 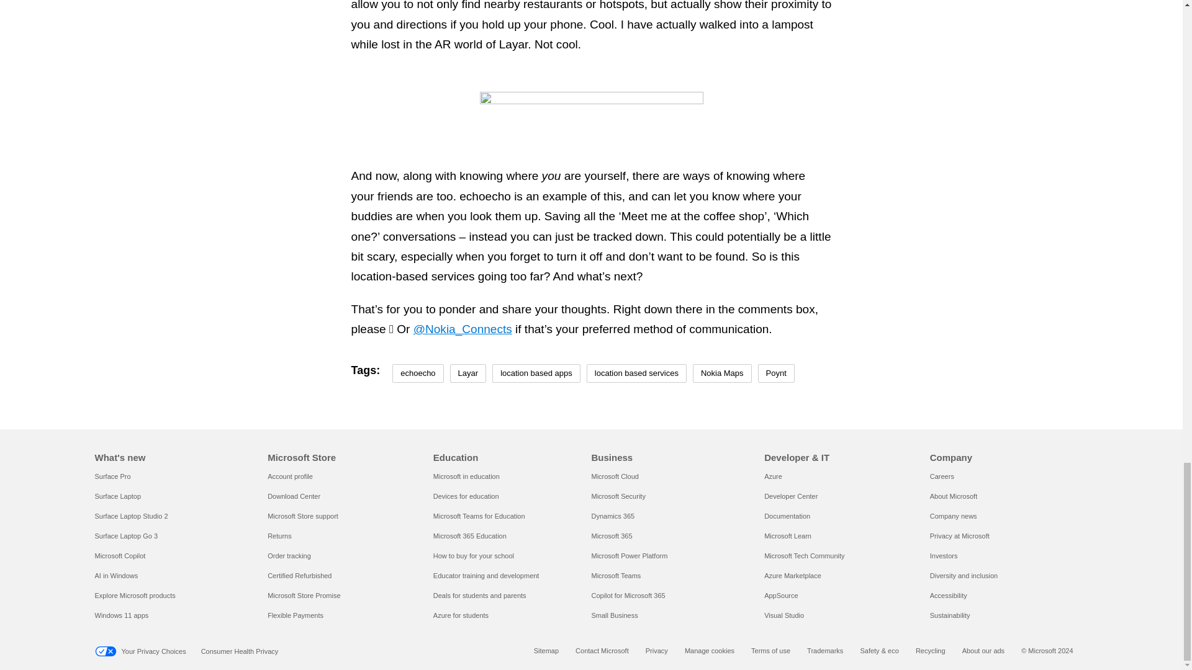 What do you see at coordinates (722, 373) in the screenshot?
I see `Nokia Maps Tag` at bounding box center [722, 373].